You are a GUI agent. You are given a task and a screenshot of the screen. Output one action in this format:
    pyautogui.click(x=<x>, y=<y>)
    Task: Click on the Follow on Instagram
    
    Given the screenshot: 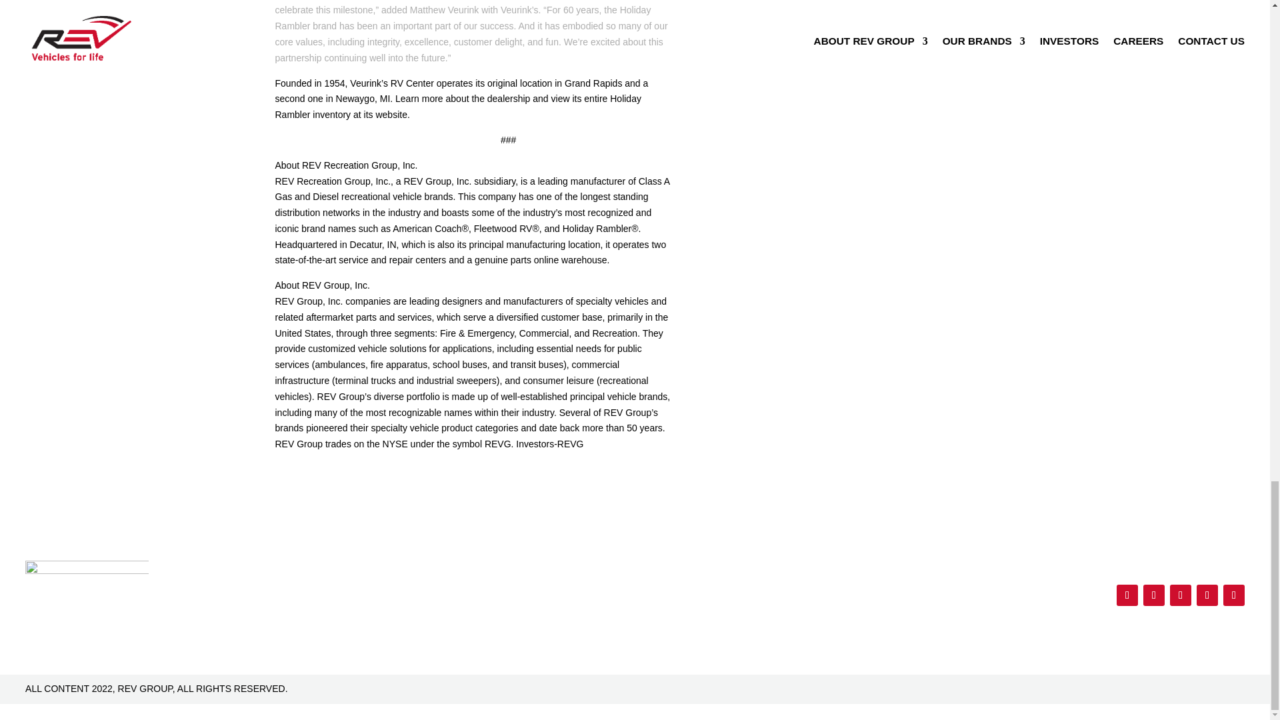 What is the action you would take?
    pyautogui.click(x=1180, y=595)
    